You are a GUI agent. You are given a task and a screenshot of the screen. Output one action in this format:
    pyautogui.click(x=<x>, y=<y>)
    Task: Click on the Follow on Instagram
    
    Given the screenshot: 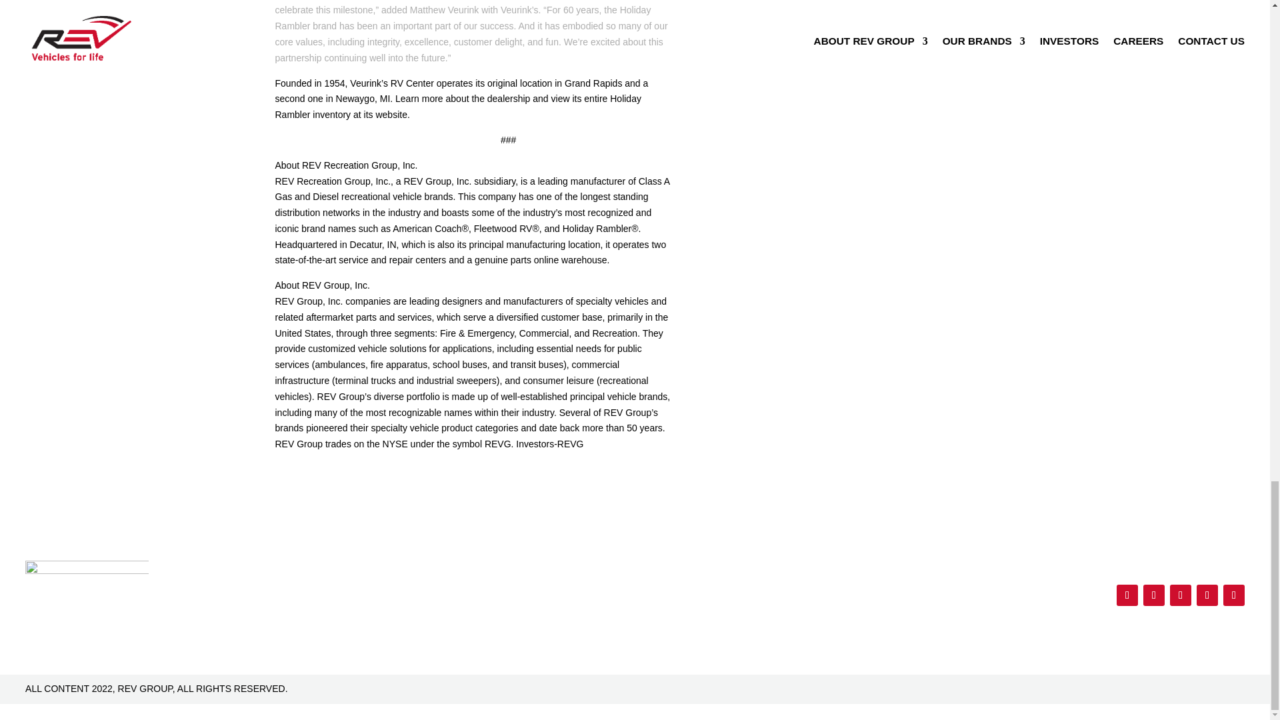 What is the action you would take?
    pyautogui.click(x=1180, y=595)
    